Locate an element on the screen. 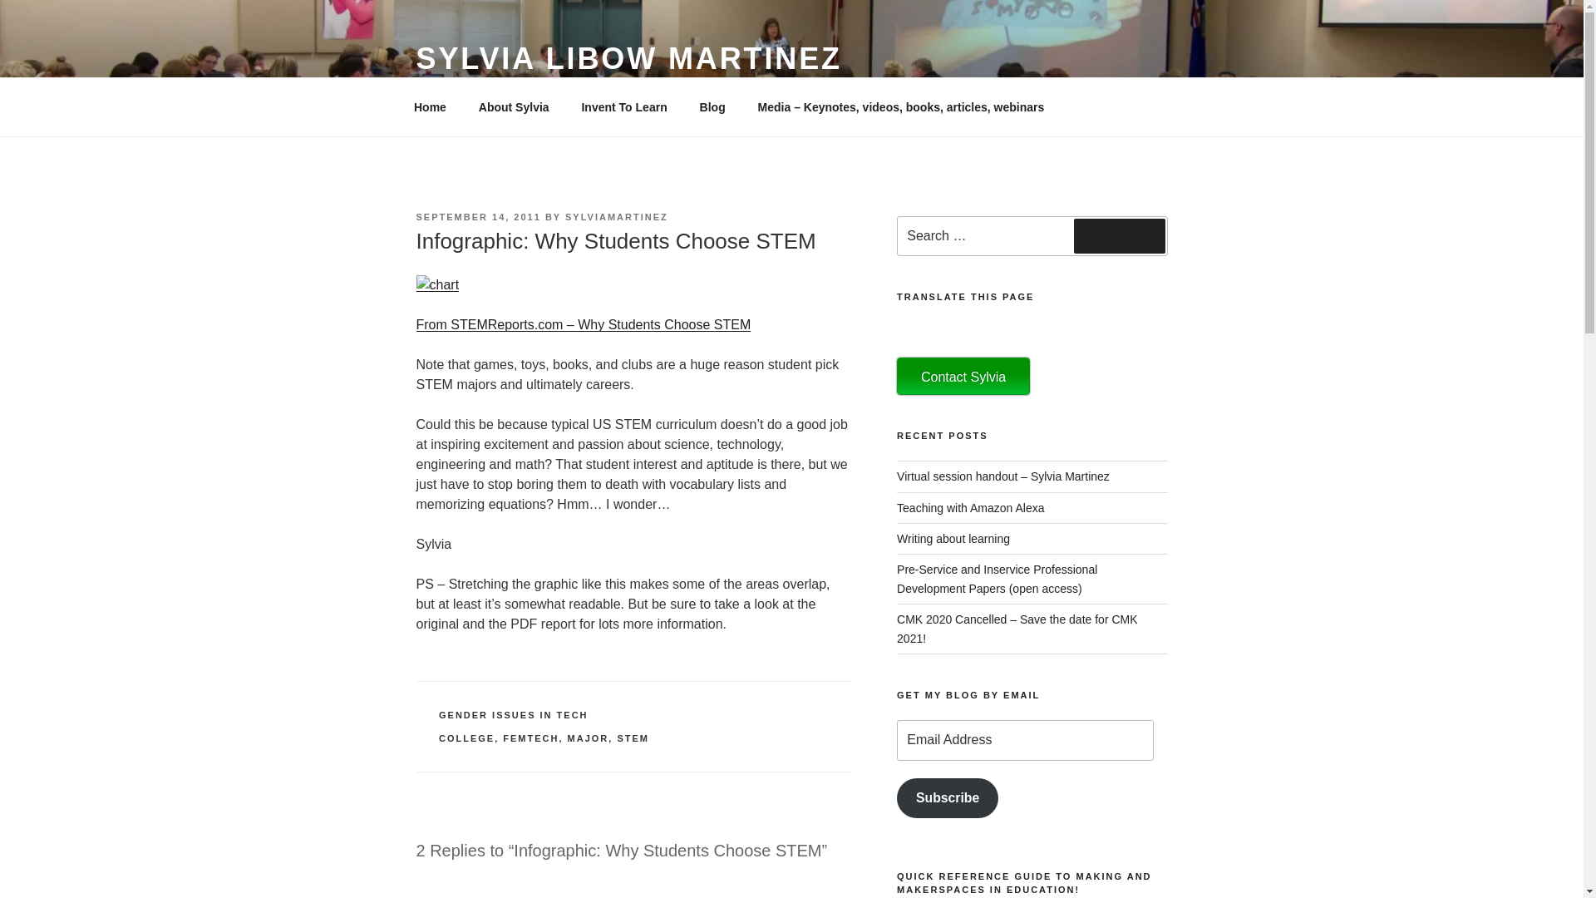  Link offsite is located at coordinates (582, 324).